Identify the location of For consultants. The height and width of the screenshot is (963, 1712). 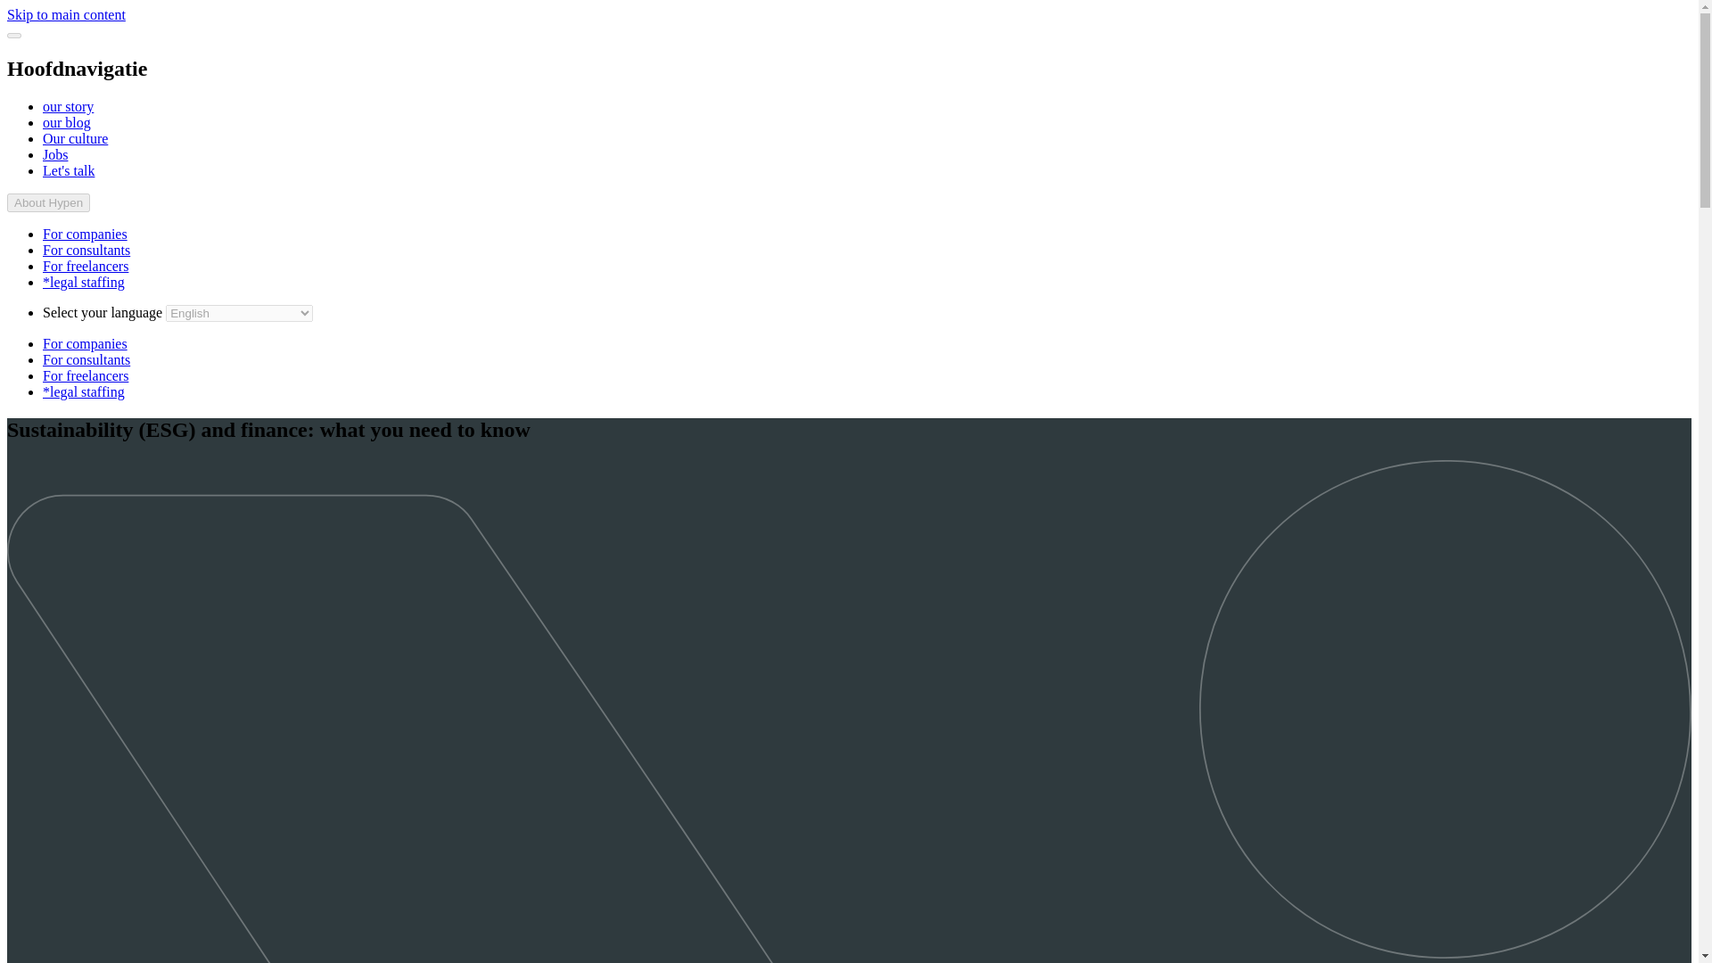
(86, 250).